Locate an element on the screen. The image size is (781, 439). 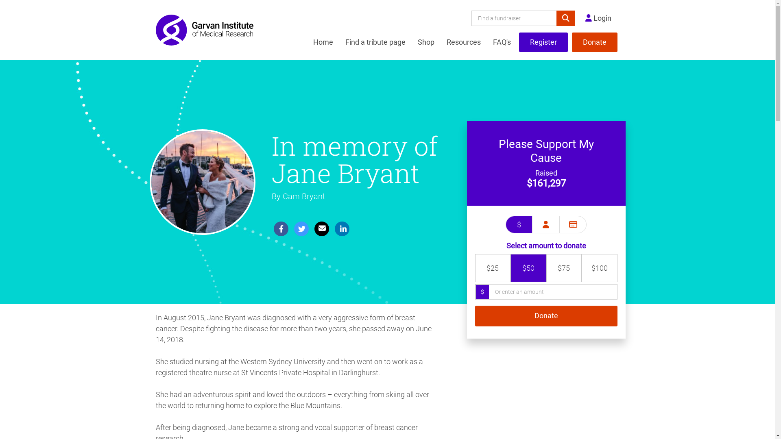
$ is located at coordinates (519, 224).